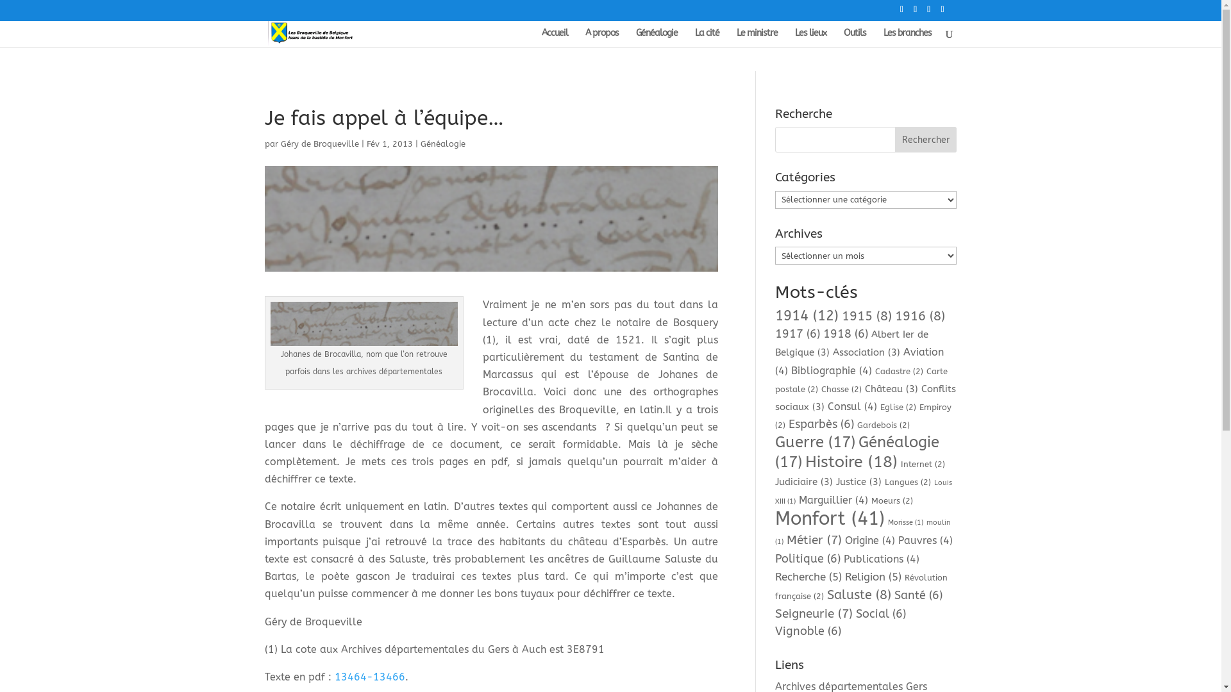  I want to click on Pauvres (4), so click(926, 541).